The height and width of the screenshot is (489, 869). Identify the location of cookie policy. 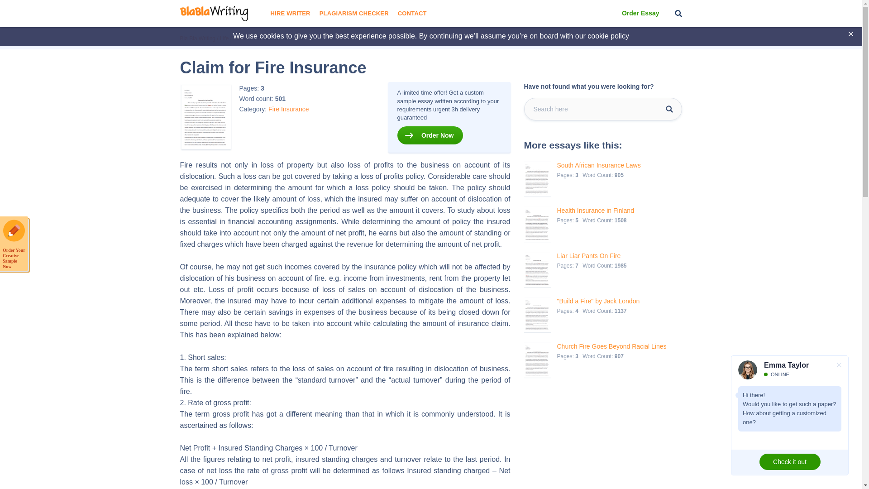
(608, 36).